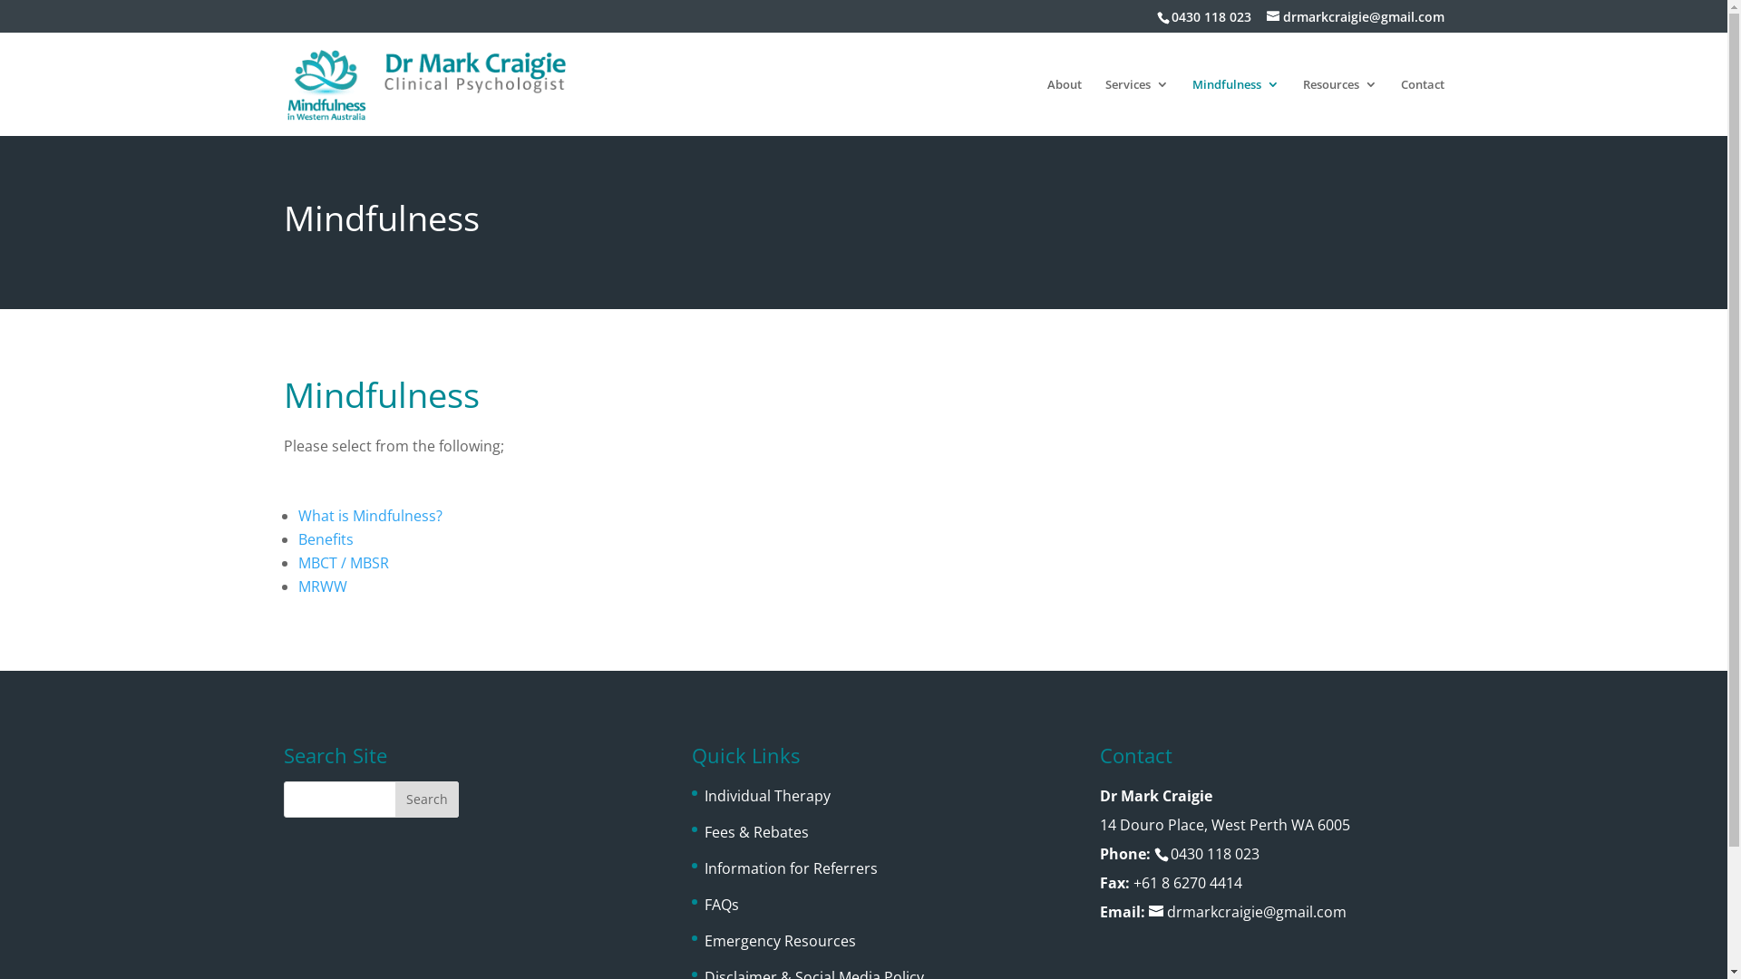 Image resolution: width=1741 pixels, height=979 pixels. I want to click on Services, so click(1136, 107).